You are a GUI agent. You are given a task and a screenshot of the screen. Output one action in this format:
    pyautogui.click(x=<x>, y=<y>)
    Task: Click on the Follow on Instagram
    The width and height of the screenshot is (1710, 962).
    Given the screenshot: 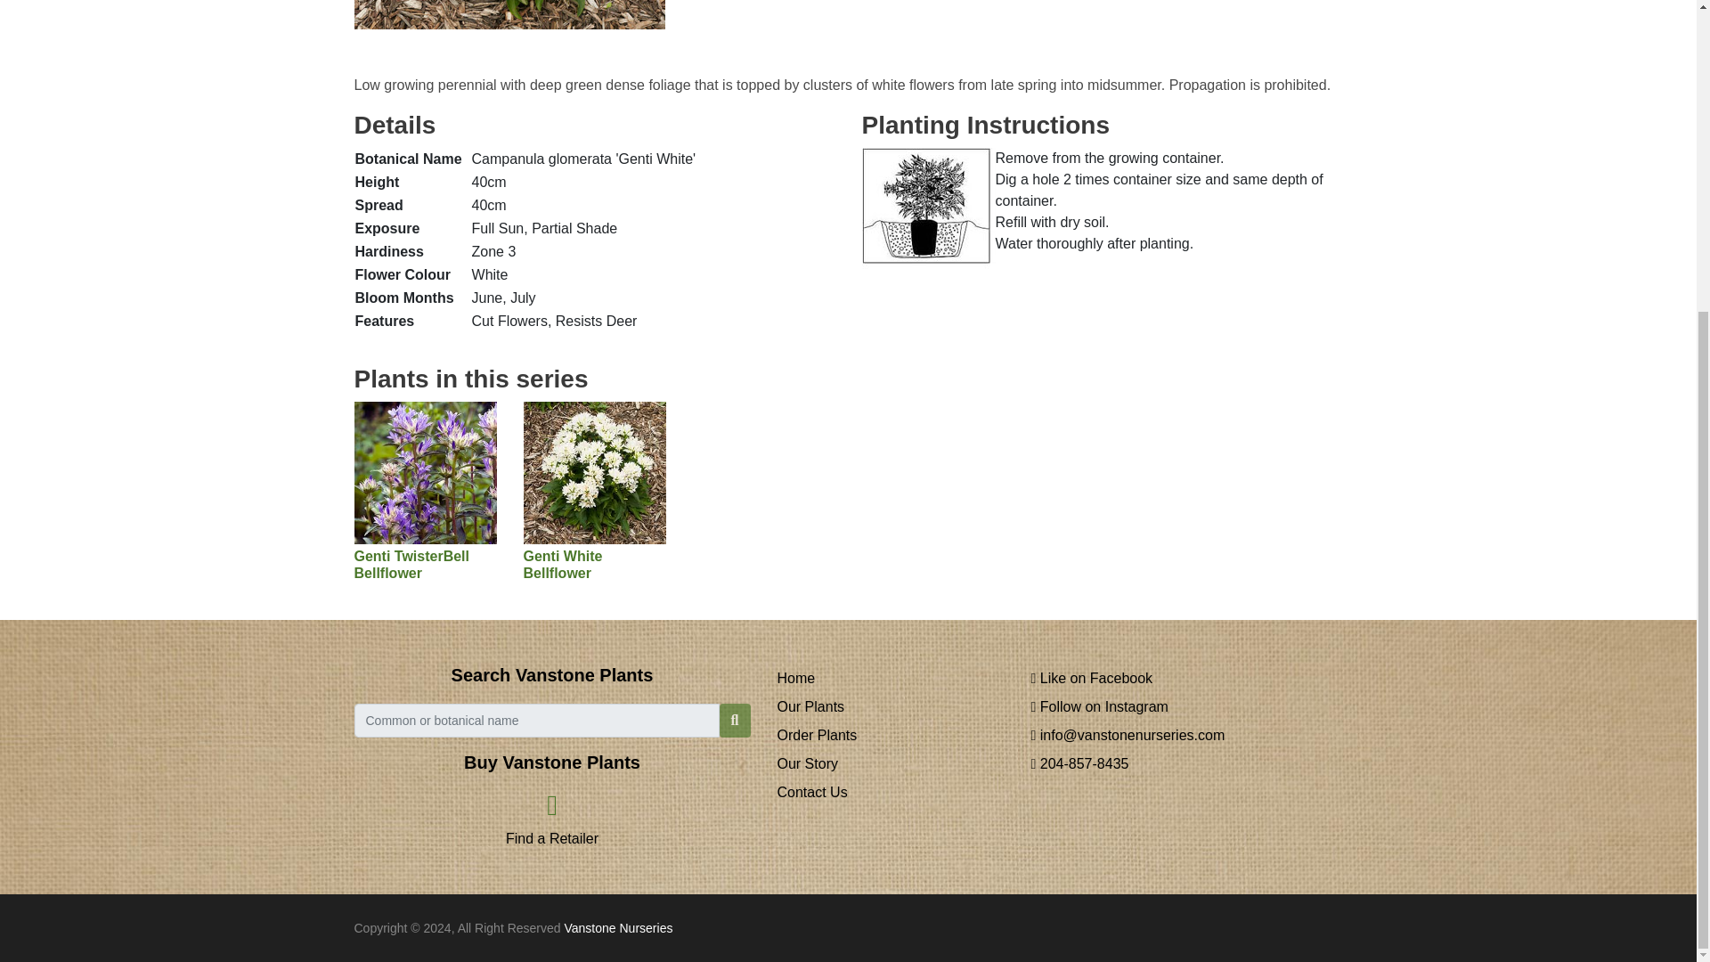 What is the action you would take?
    pyautogui.click(x=1099, y=707)
    